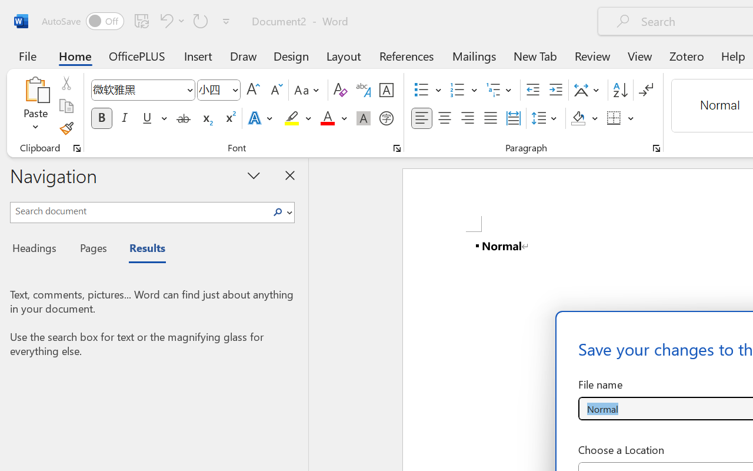  What do you see at coordinates (253, 90) in the screenshot?
I see `Grow Font` at bounding box center [253, 90].